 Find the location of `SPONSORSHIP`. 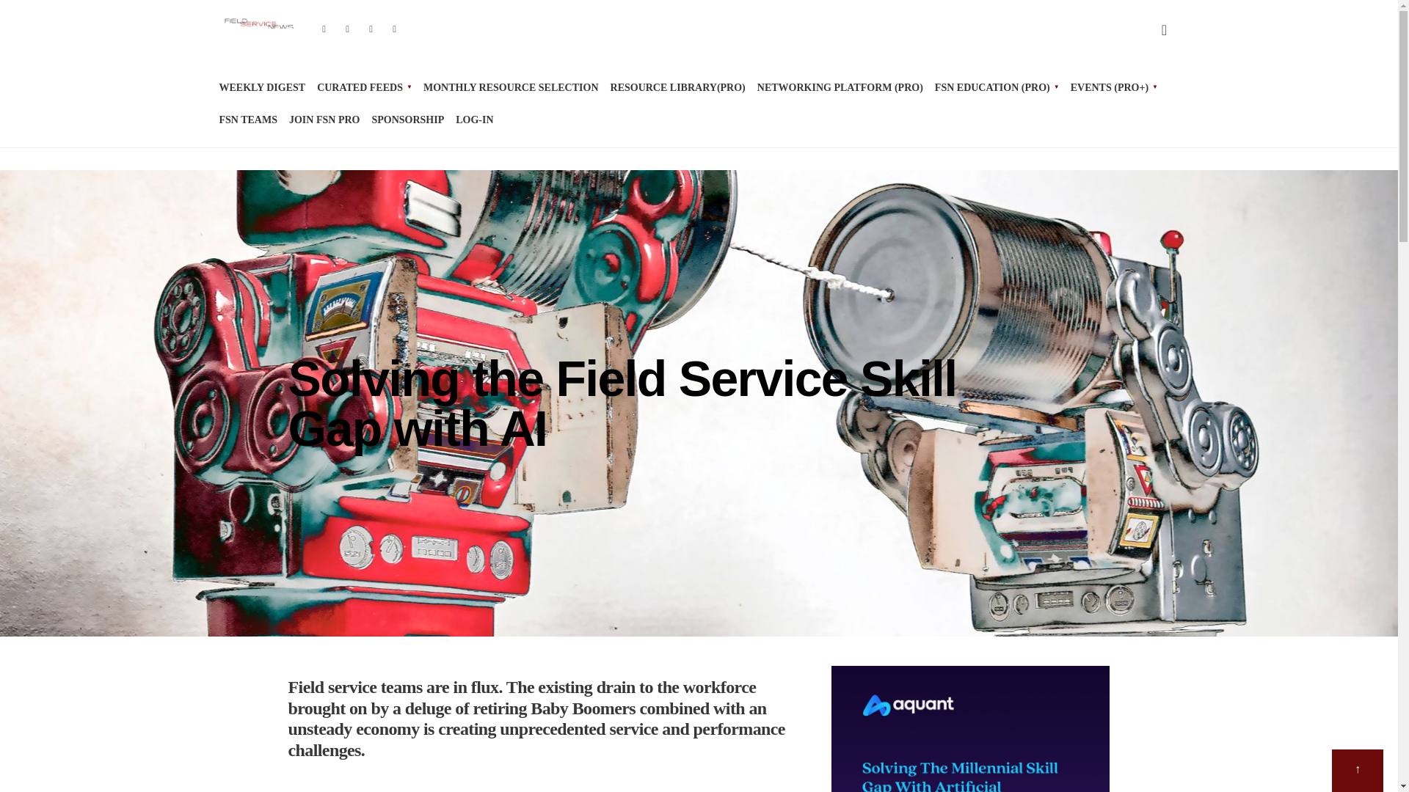

SPONSORSHIP is located at coordinates (407, 120).